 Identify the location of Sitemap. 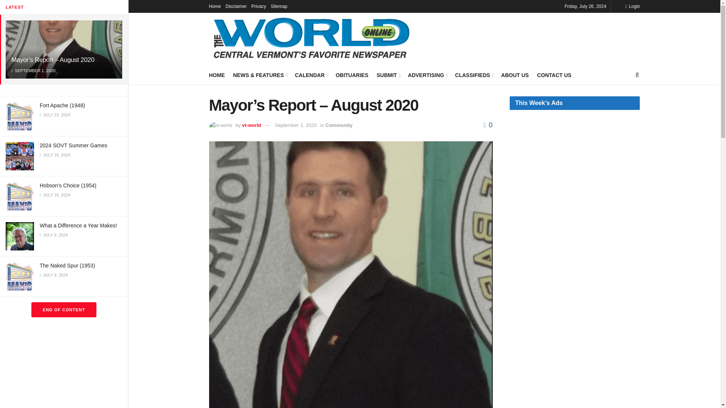
(279, 6).